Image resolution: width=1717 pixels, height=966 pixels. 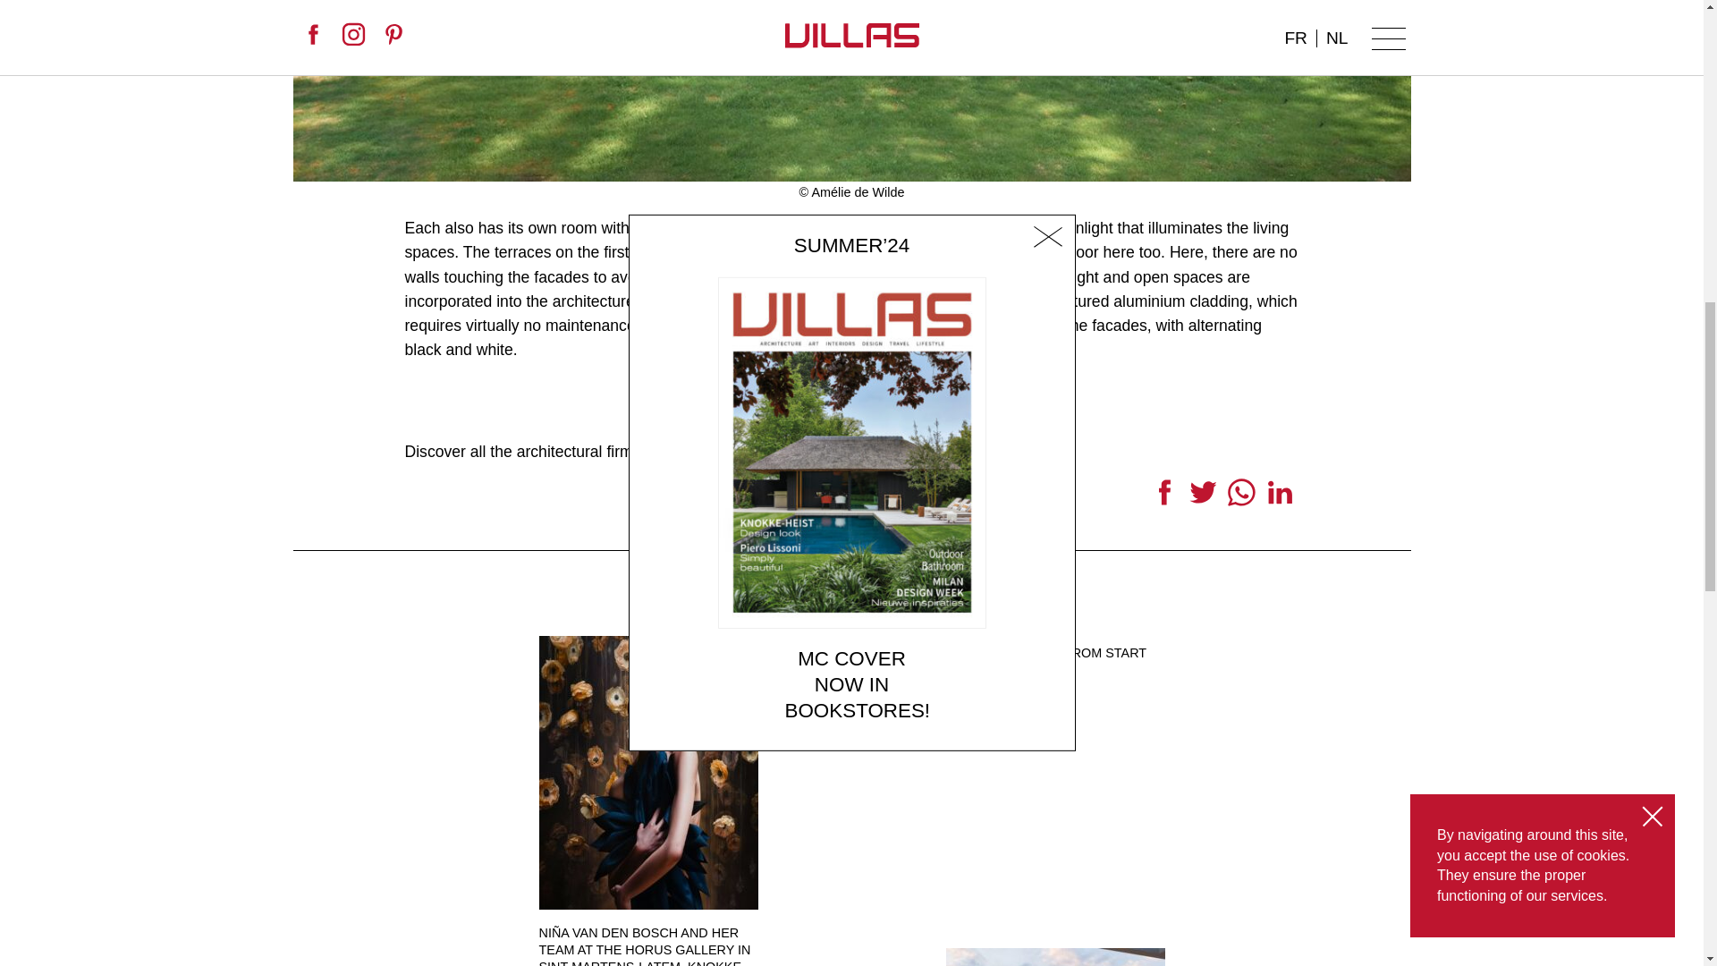 I want to click on LinkedIn, so click(x=1280, y=497).